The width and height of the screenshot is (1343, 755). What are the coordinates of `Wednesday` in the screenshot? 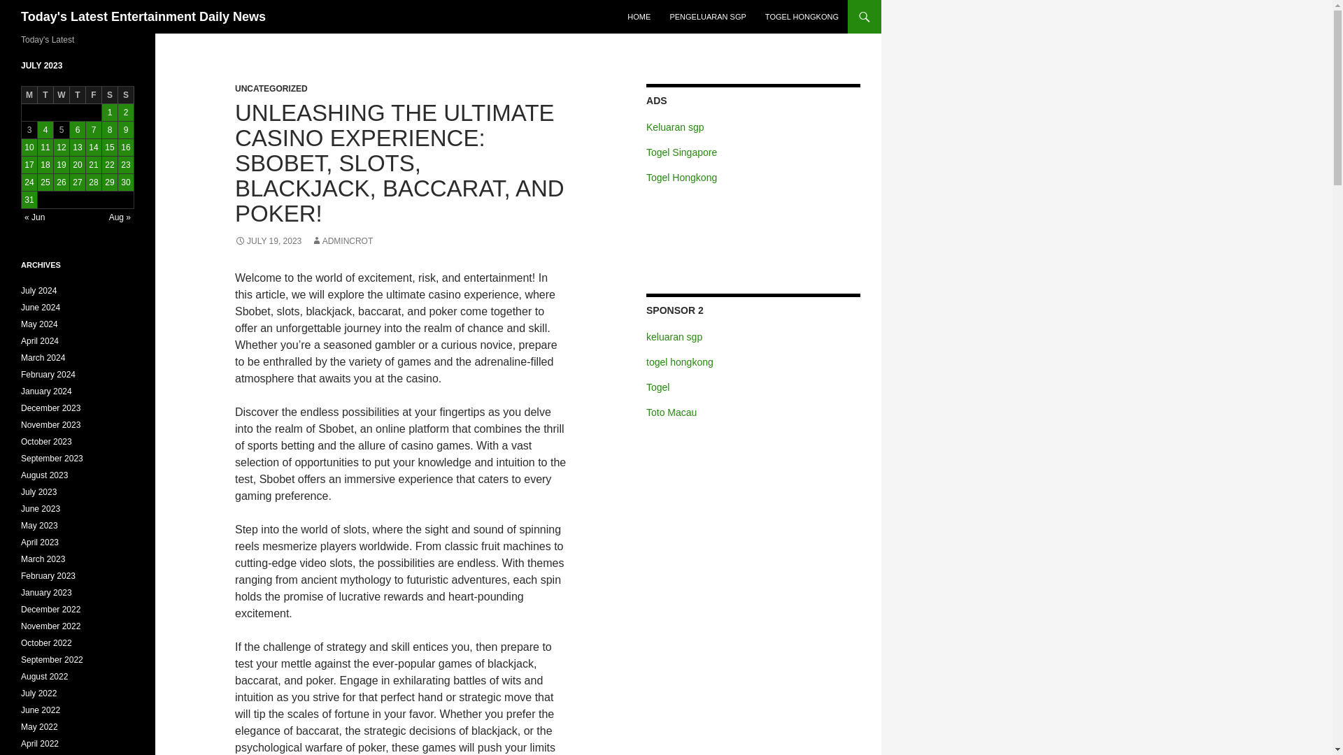 It's located at (62, 95).